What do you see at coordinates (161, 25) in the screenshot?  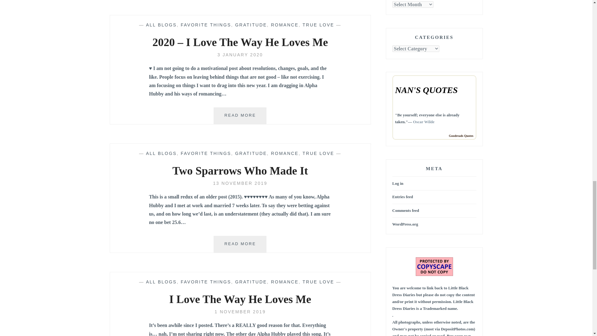 I see `ALL BLOGS` at bounding box center [161, 25].